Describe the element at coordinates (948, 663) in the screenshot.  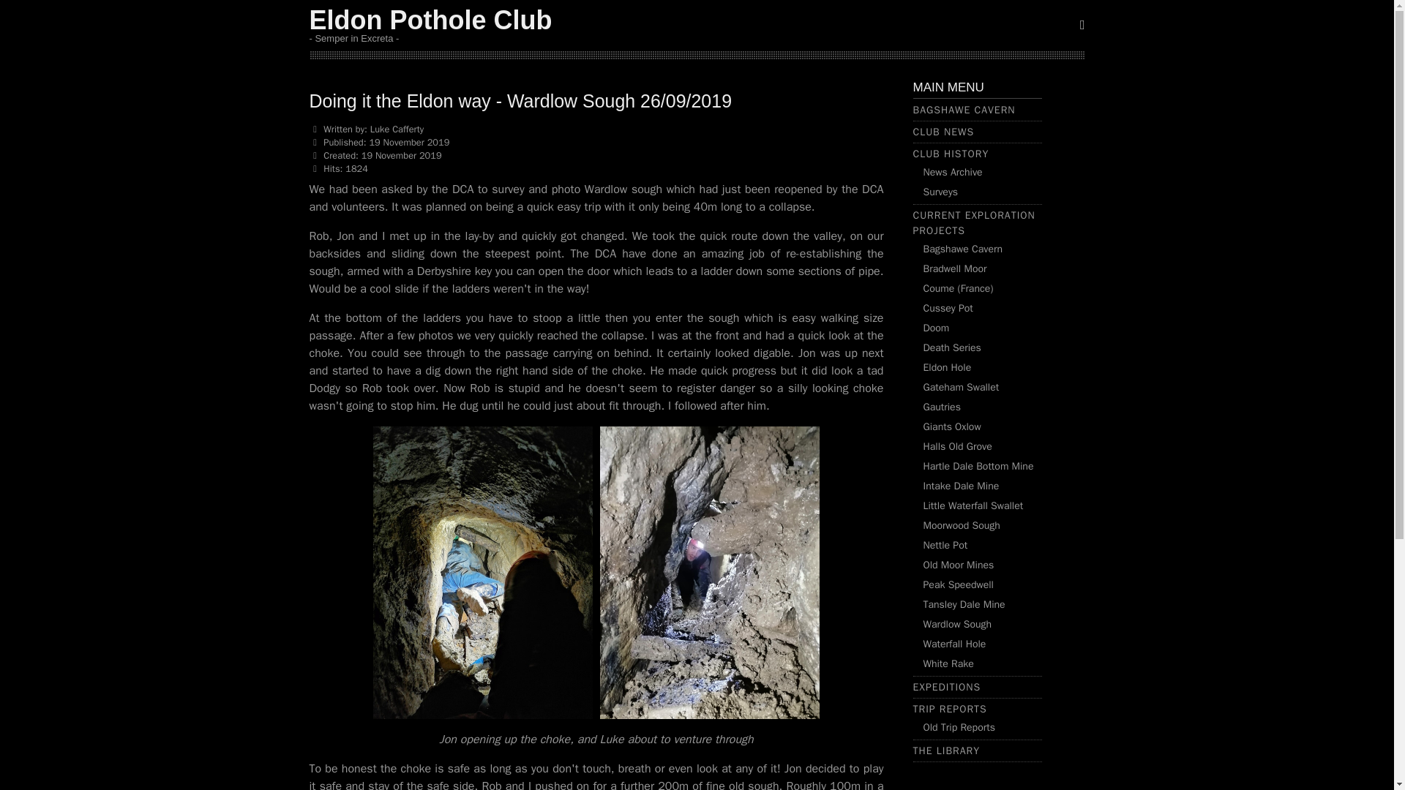
I see `White Rake` at that location.